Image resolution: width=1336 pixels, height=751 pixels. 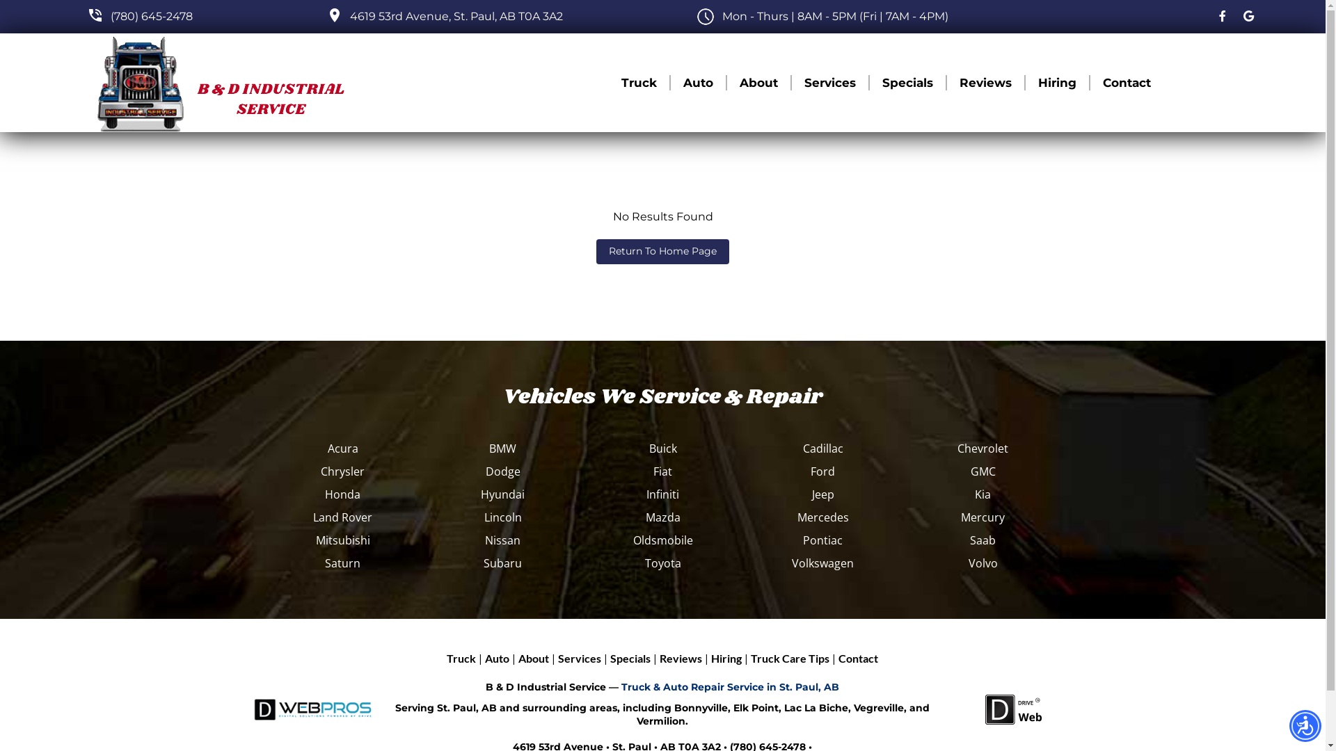 I want to click on Auto, so click(x=699, y=83).